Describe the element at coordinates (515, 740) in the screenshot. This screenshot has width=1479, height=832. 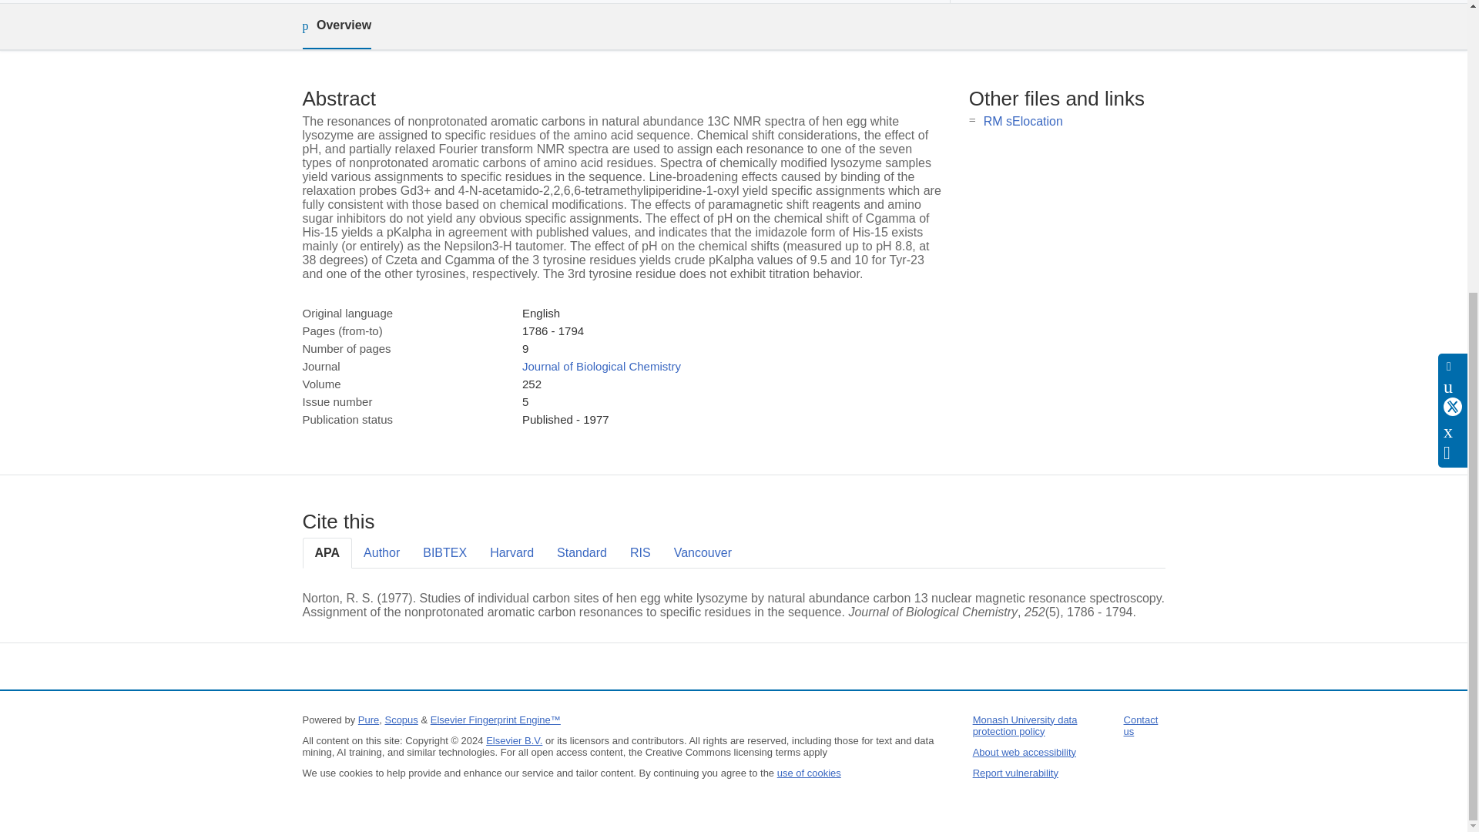
I see `Elsevier B.V.` at that location.